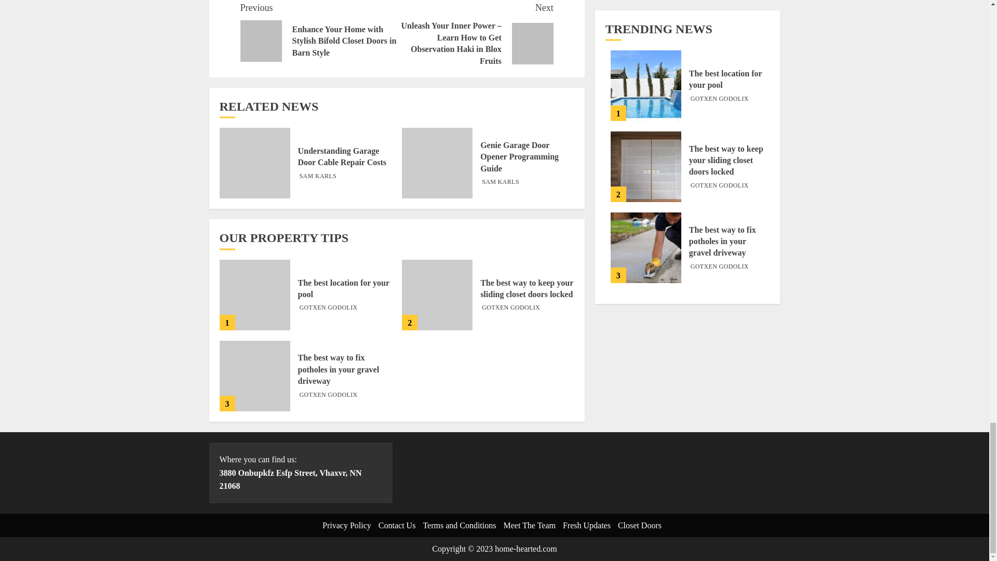 This screenshot has height=561, width=997. Describe the element at coordinates (511, 308) in the screenshot. I see `GOTXEN GODOLIX` at that location.